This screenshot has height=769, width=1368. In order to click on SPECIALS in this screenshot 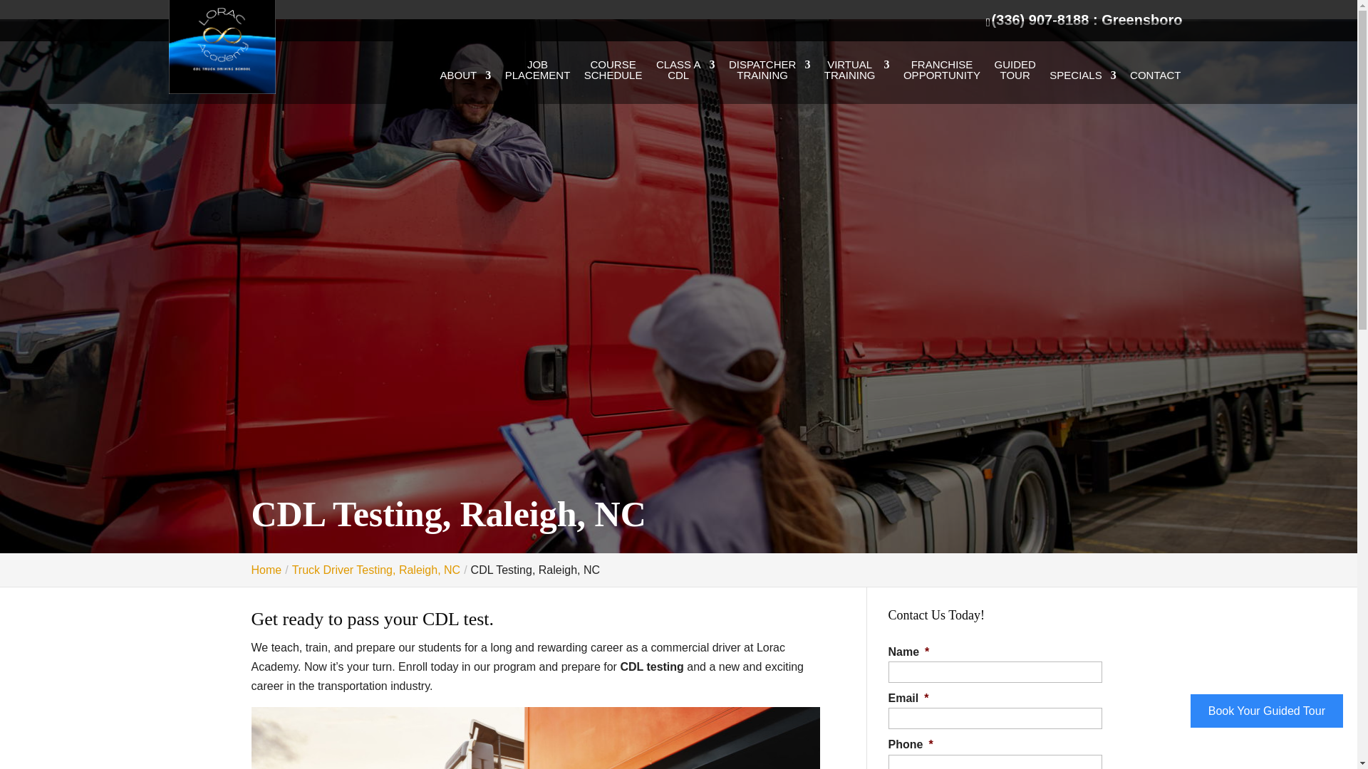, I will do `click(613, 81)`.